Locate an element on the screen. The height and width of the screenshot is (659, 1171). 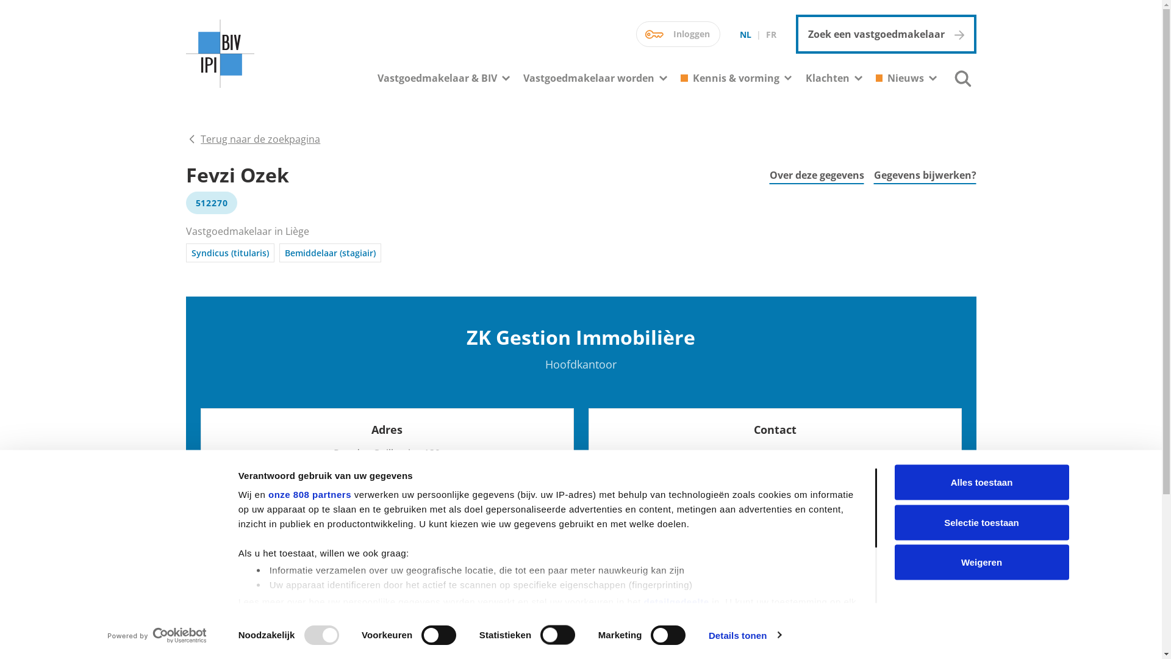
detailgedeelte is located at coordinates (676, 602).